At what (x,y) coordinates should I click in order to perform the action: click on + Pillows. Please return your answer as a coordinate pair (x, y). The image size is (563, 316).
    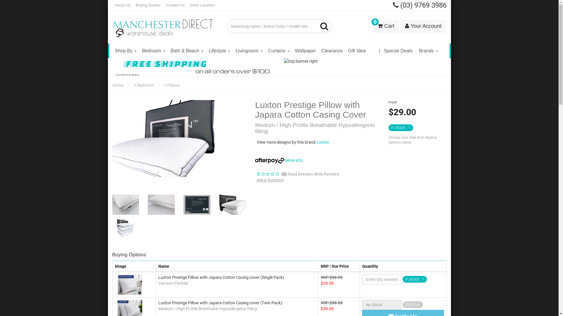
    Looking at the image, I should click on (171, 85).